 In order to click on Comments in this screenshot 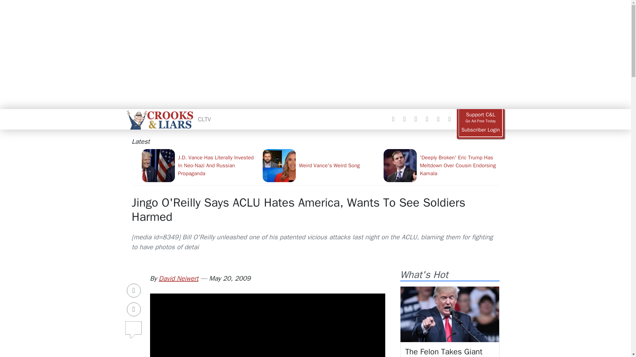, I will do `click(134, 327)`.